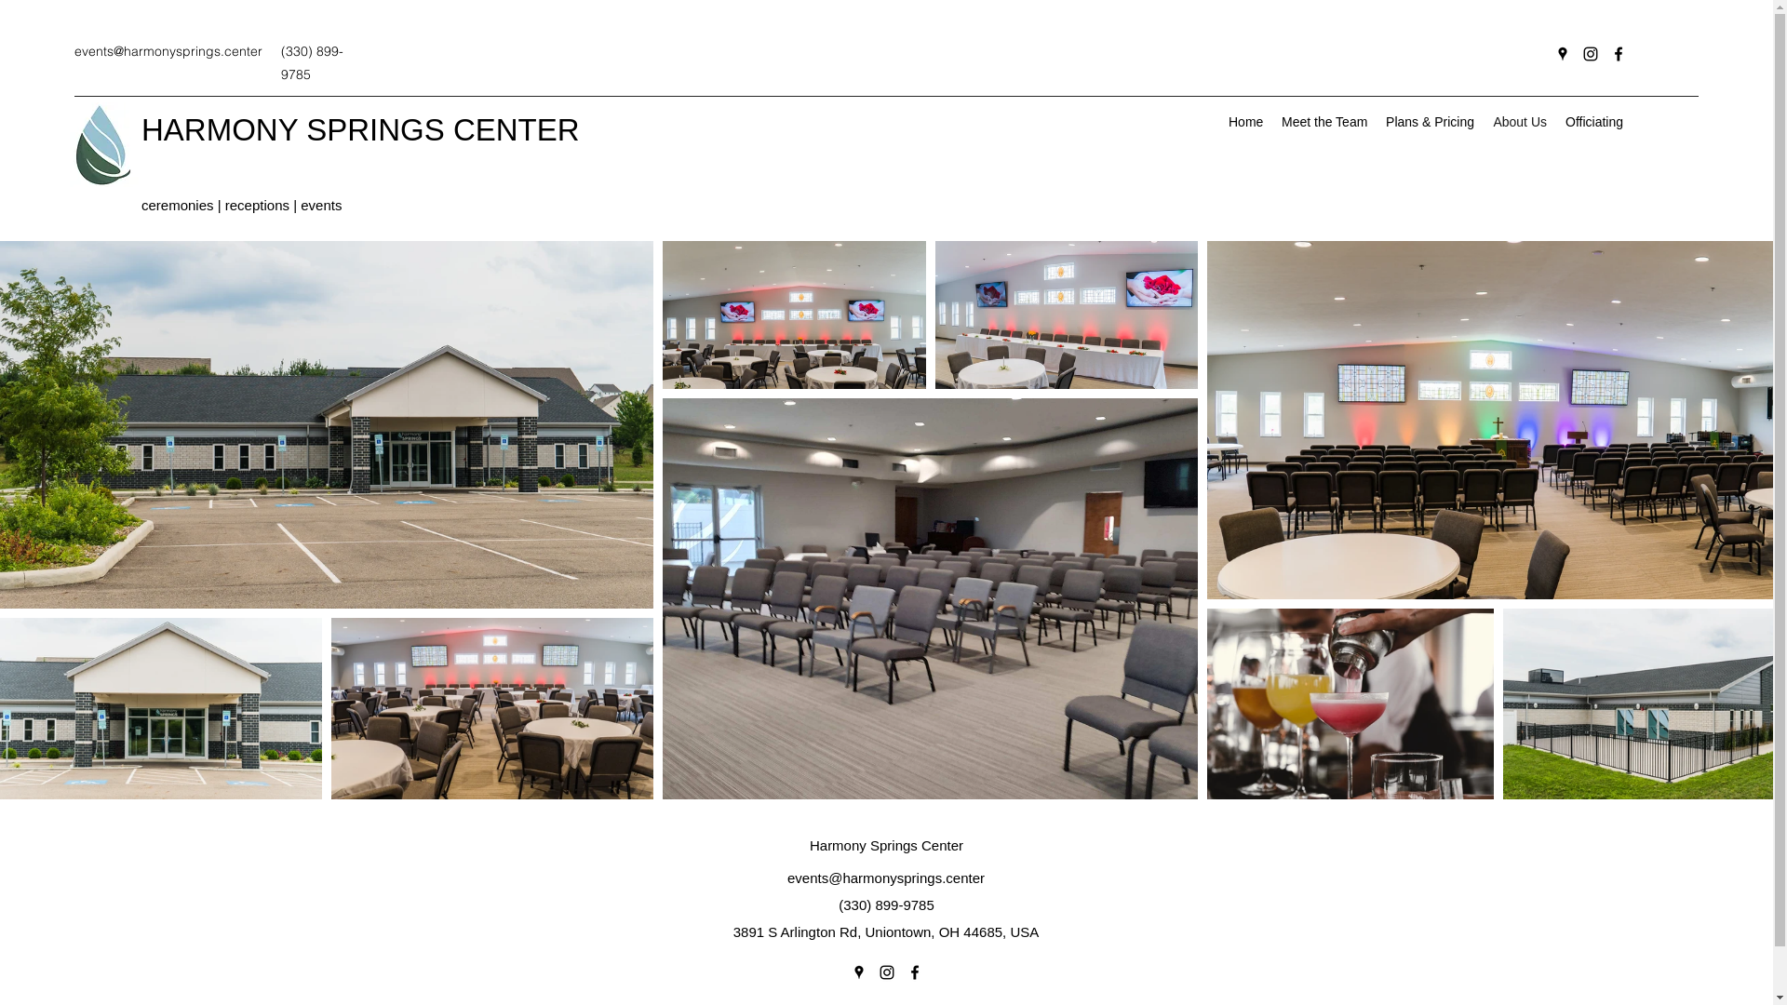  Describe the element at coordinates (168, 51) in the screenshot. I see `events@harmonysprings.center` at that location.